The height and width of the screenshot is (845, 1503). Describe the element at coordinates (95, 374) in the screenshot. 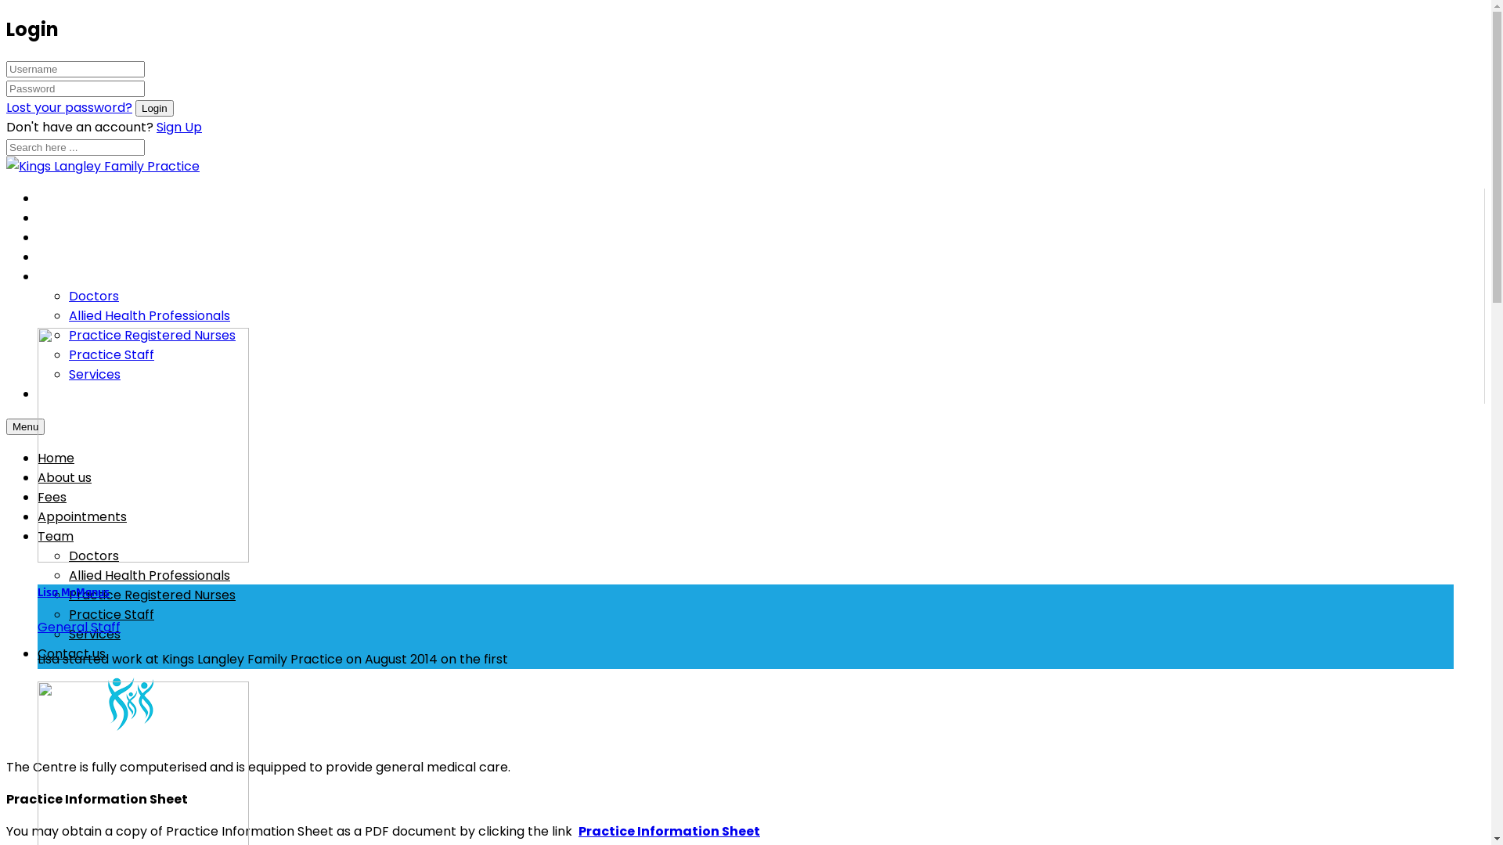

I see `Services` at that location.